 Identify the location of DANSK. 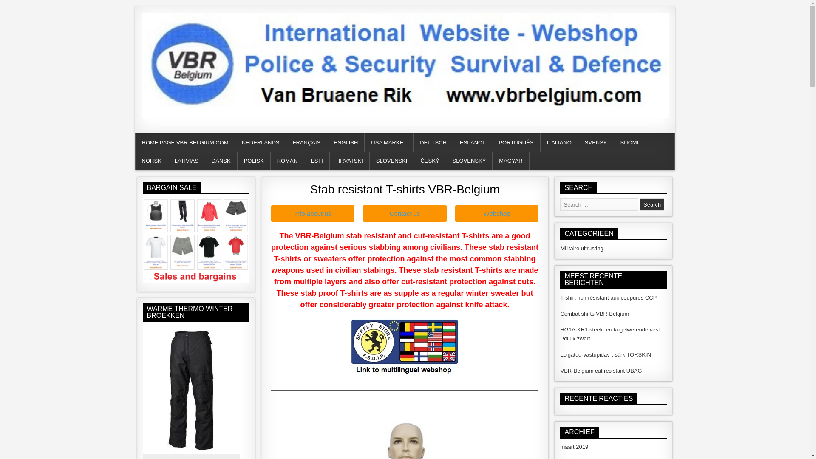
(221, 161).